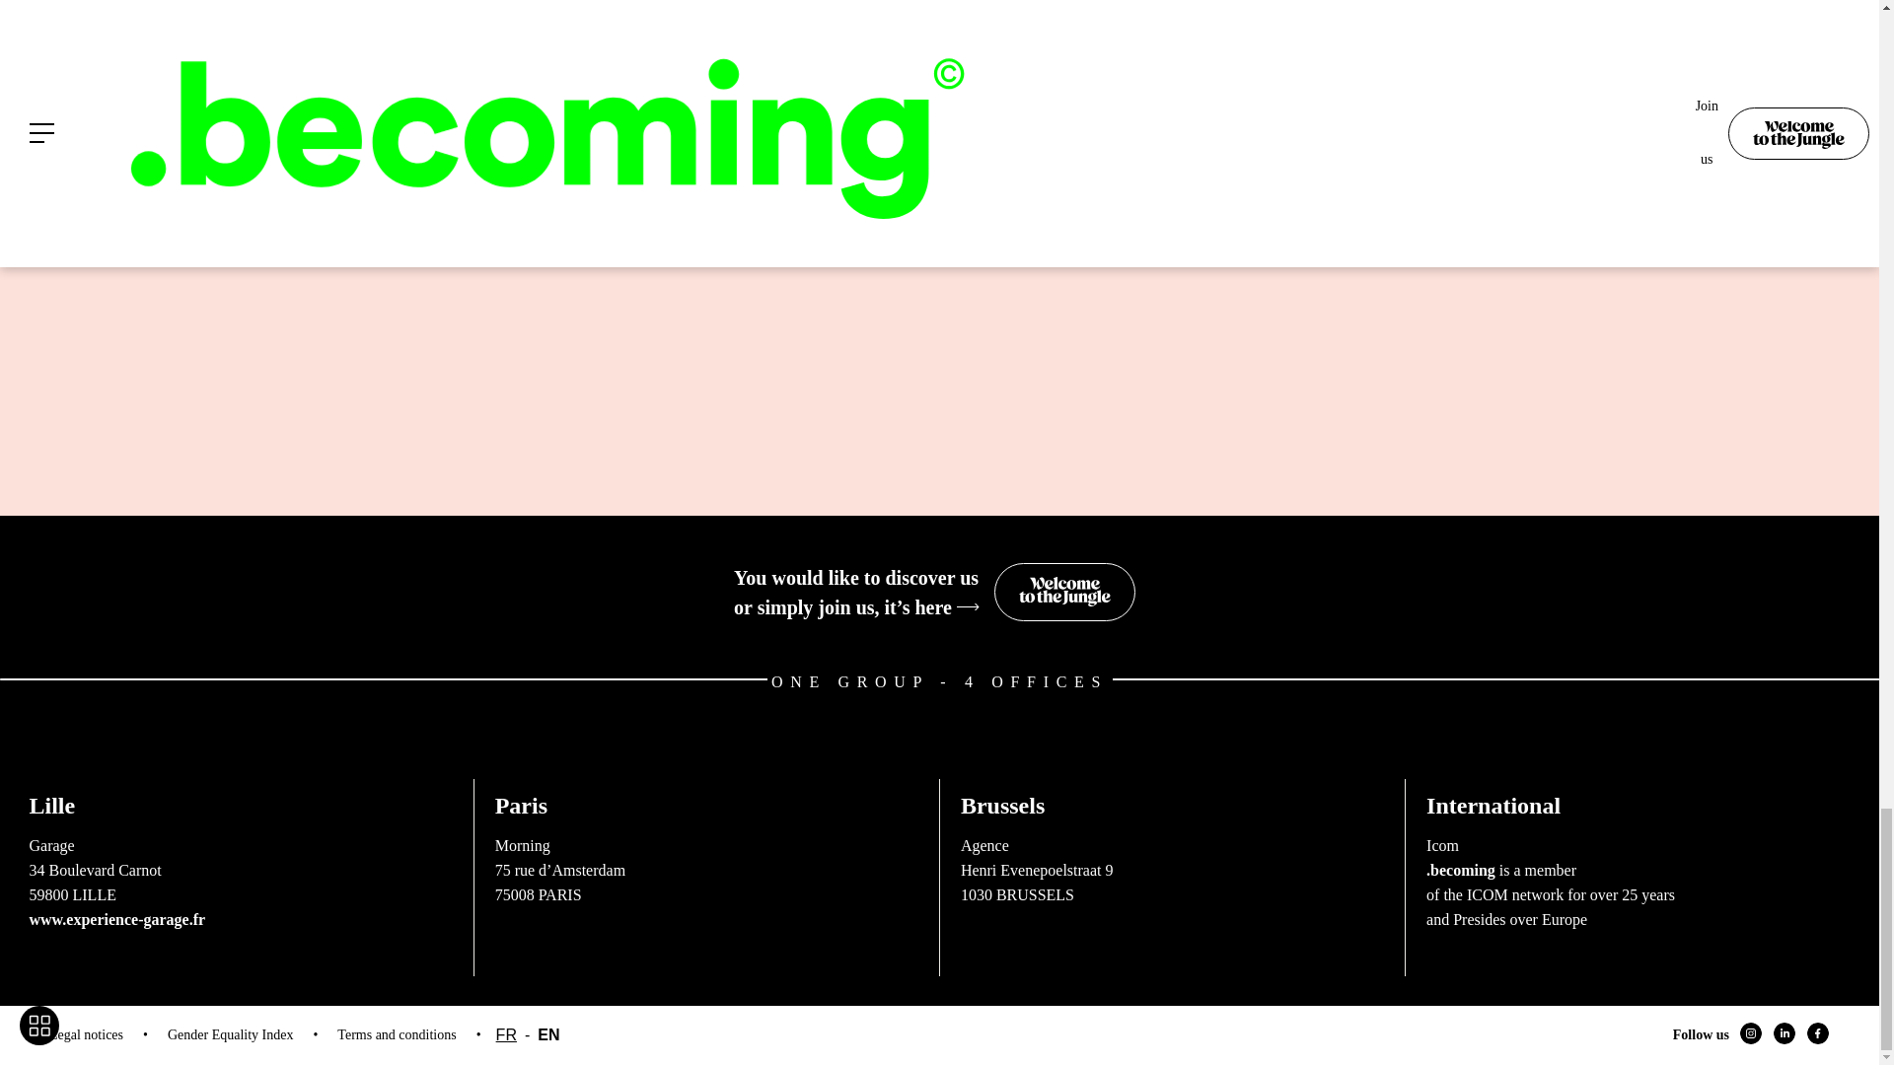  Describe the element at coordinates (1172, 842) in the screenshot. I see `Form 0` at that location.